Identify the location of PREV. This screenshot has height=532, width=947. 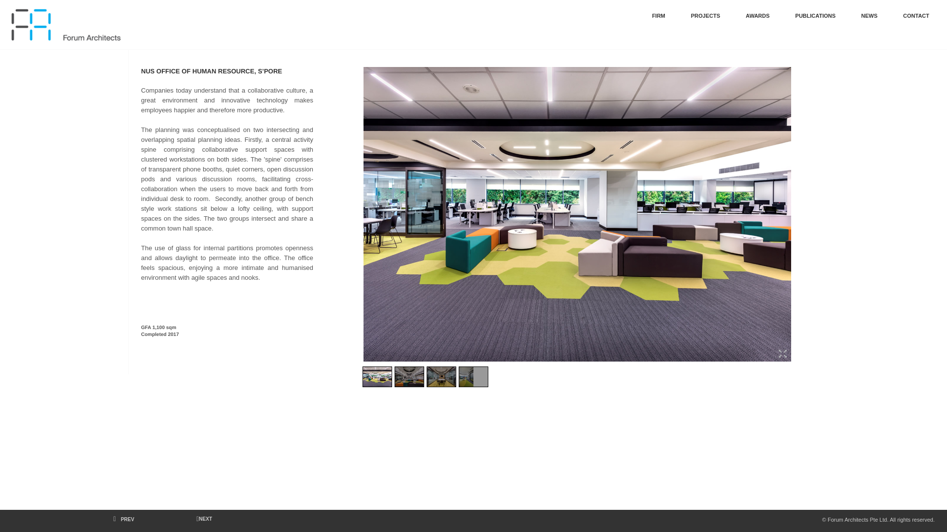
(124, 519).